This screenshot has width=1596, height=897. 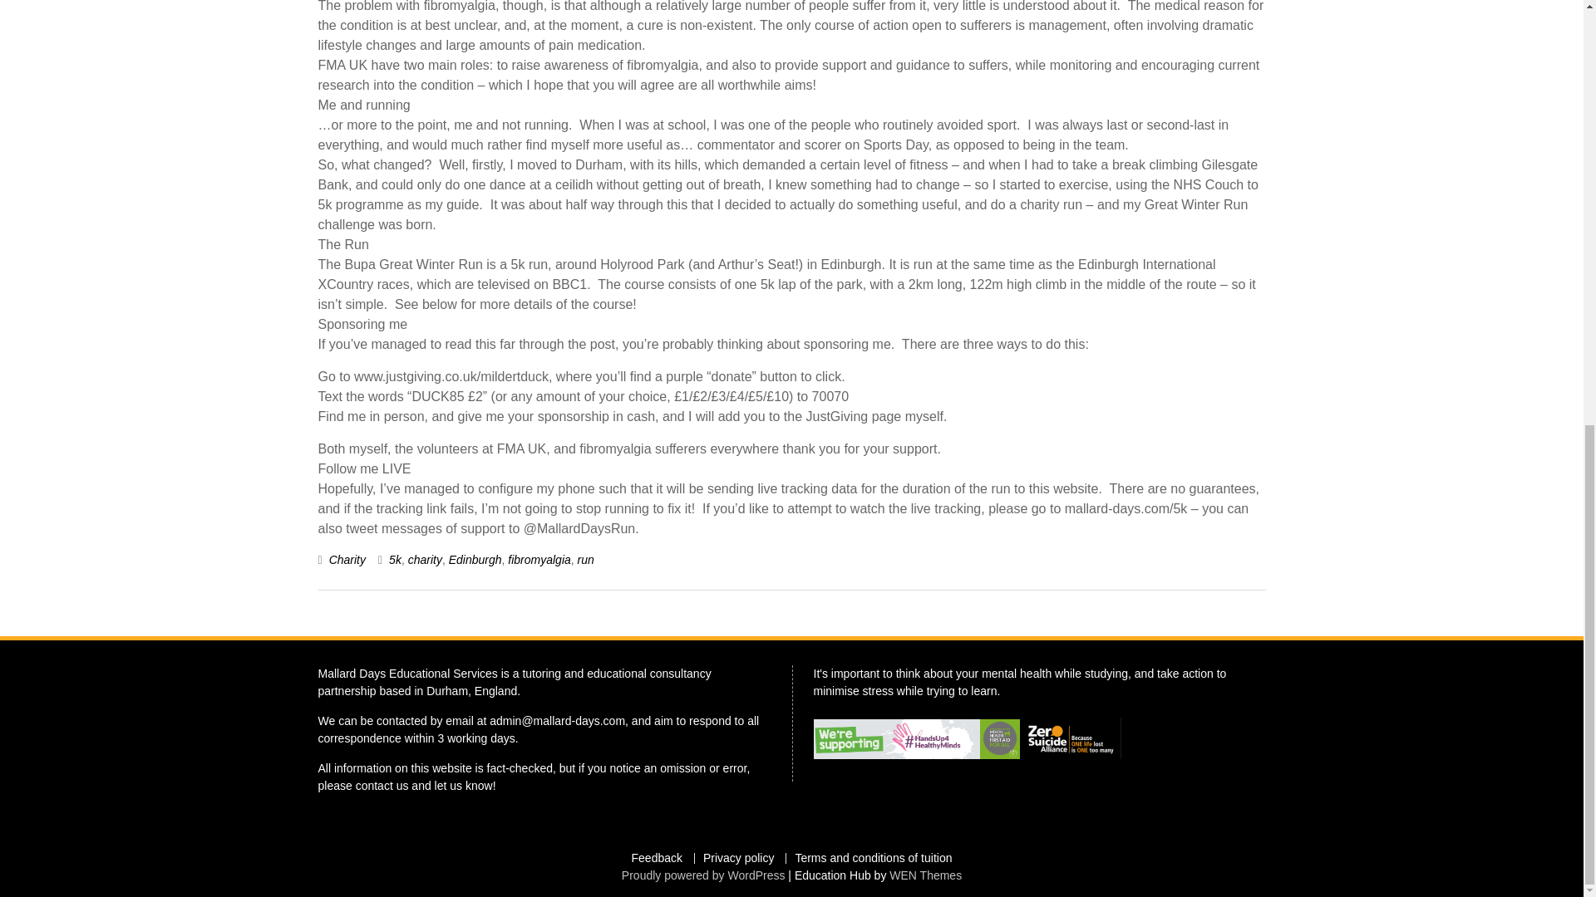 What do you see at coordinates (539, 560) in the screenshot?
I see `fibromyalgia` at bounding box center [539, 560].